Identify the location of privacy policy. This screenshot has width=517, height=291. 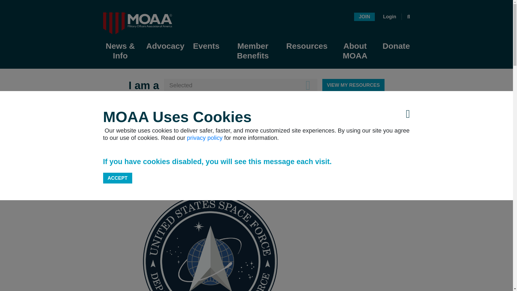
(204, 137).